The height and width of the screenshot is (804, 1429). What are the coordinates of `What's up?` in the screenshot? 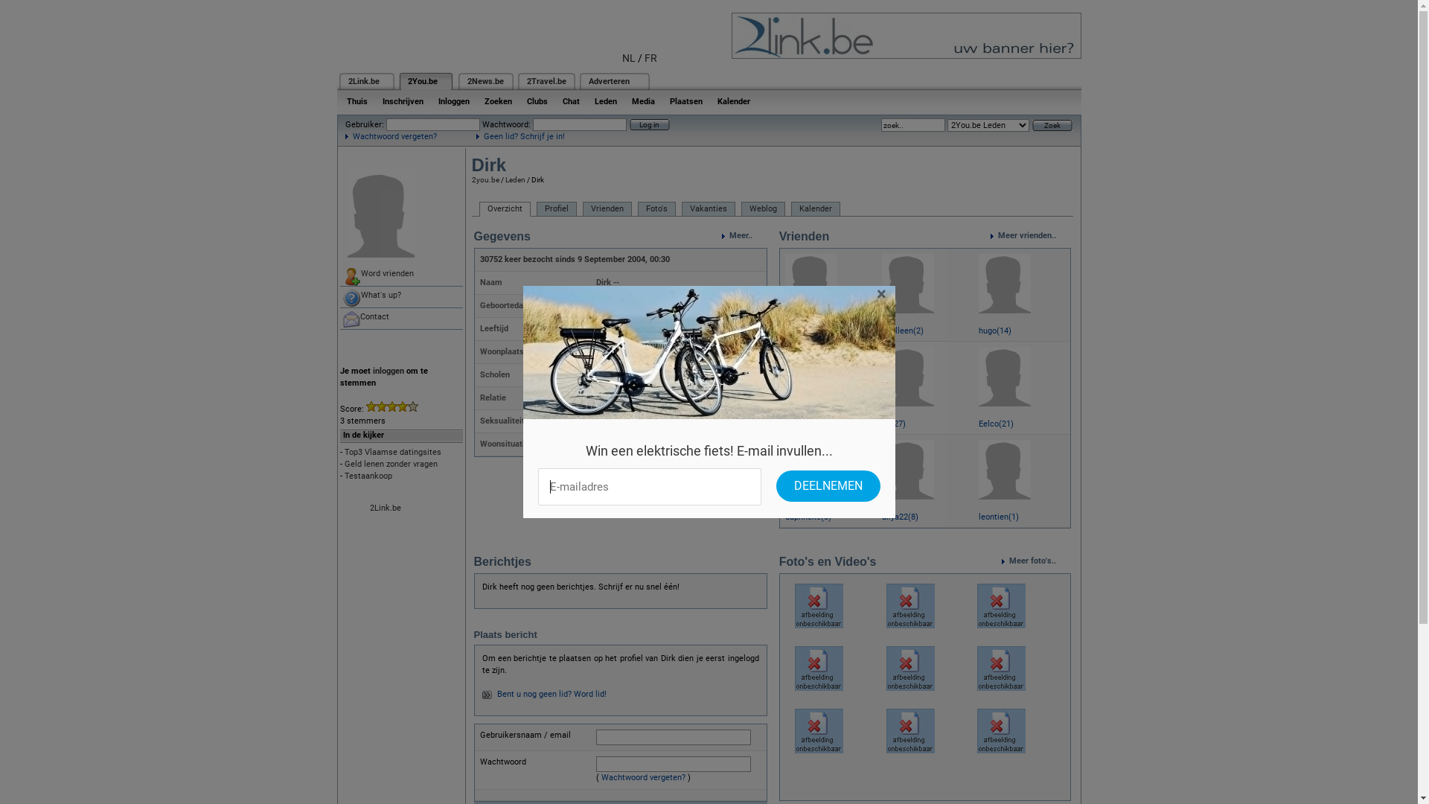 It's located at (400, 297).